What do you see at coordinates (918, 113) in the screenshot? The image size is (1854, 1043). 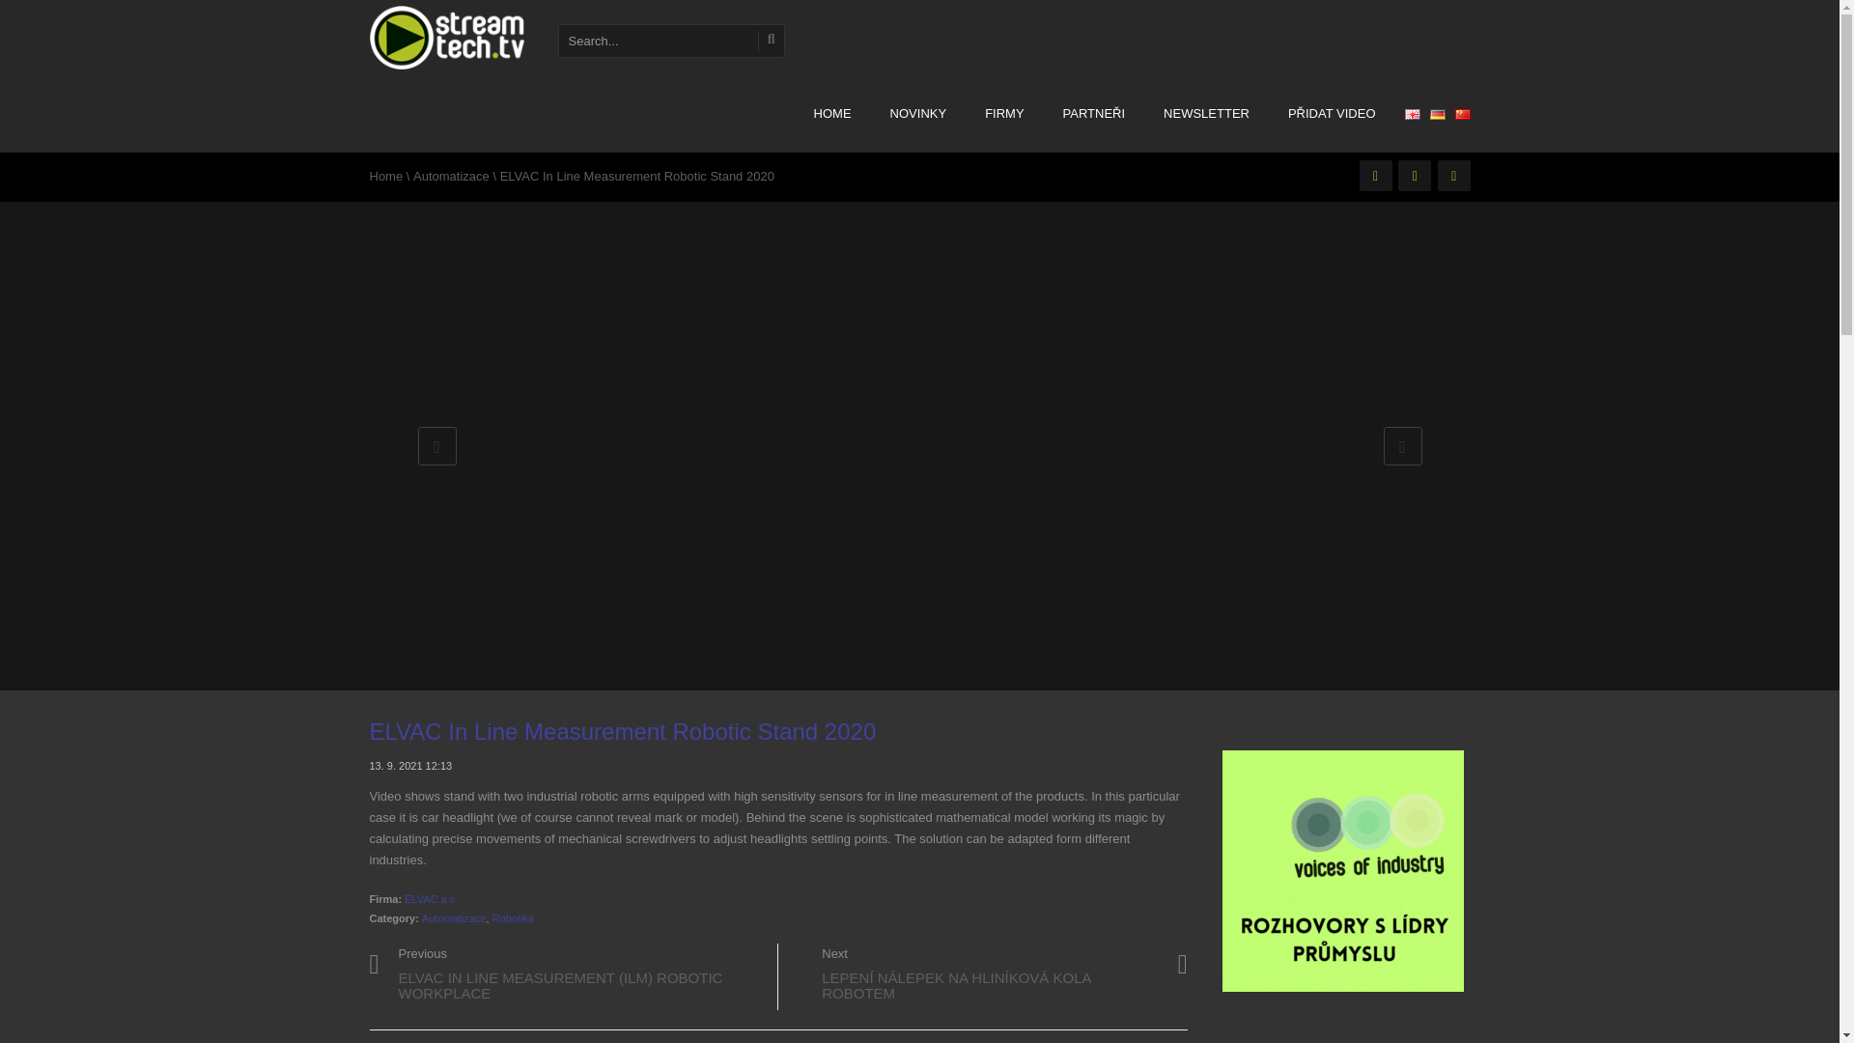 I see `NOVINKY` at bounding box center [918, 113].